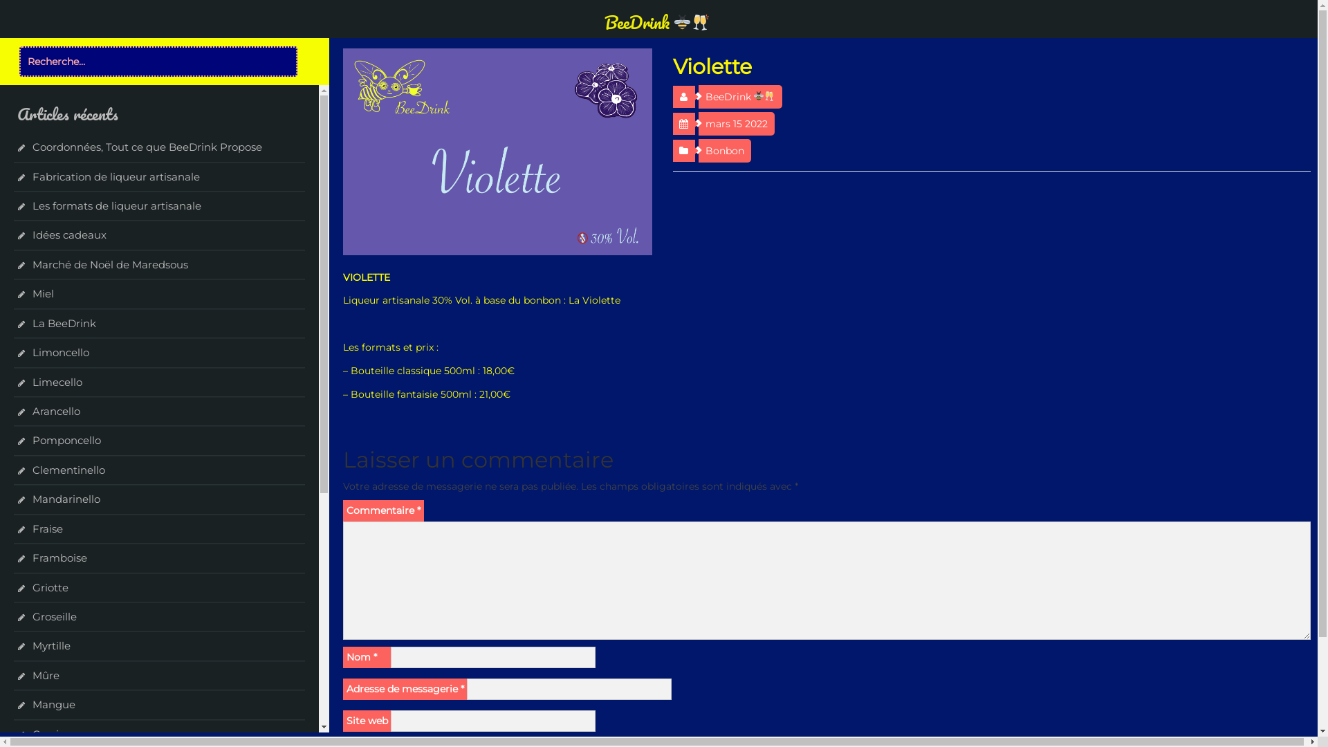 This screenshot has height=747, width=1328. Describe the element at coordinates (48, 735) in the screenshot. I see `Cassis` at that location.